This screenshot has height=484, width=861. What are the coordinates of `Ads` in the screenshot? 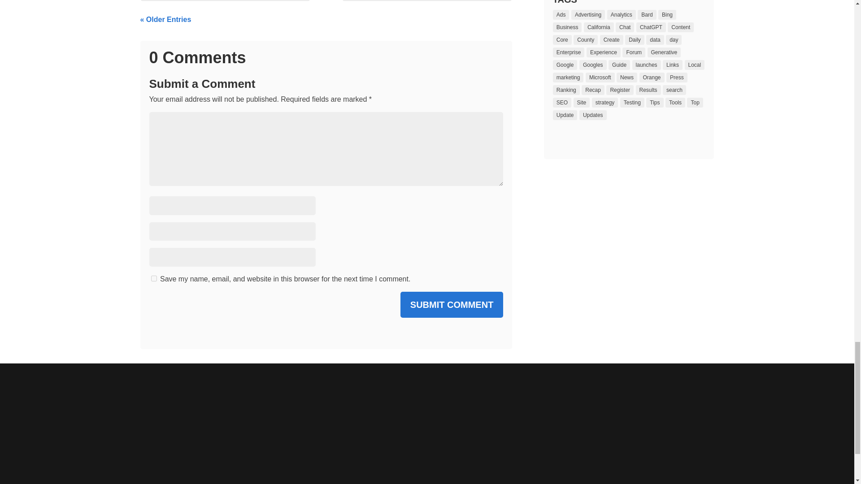 It's located at (561, 14).